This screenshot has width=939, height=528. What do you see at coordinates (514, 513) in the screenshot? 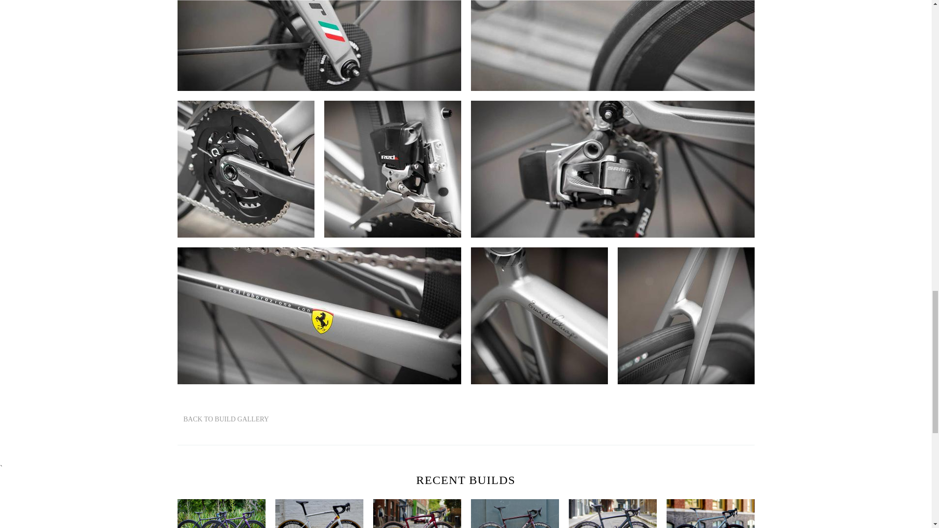
I see `SPECIALIZED S-WORKS TARMAC SL8` at bounding box center [514, 513].